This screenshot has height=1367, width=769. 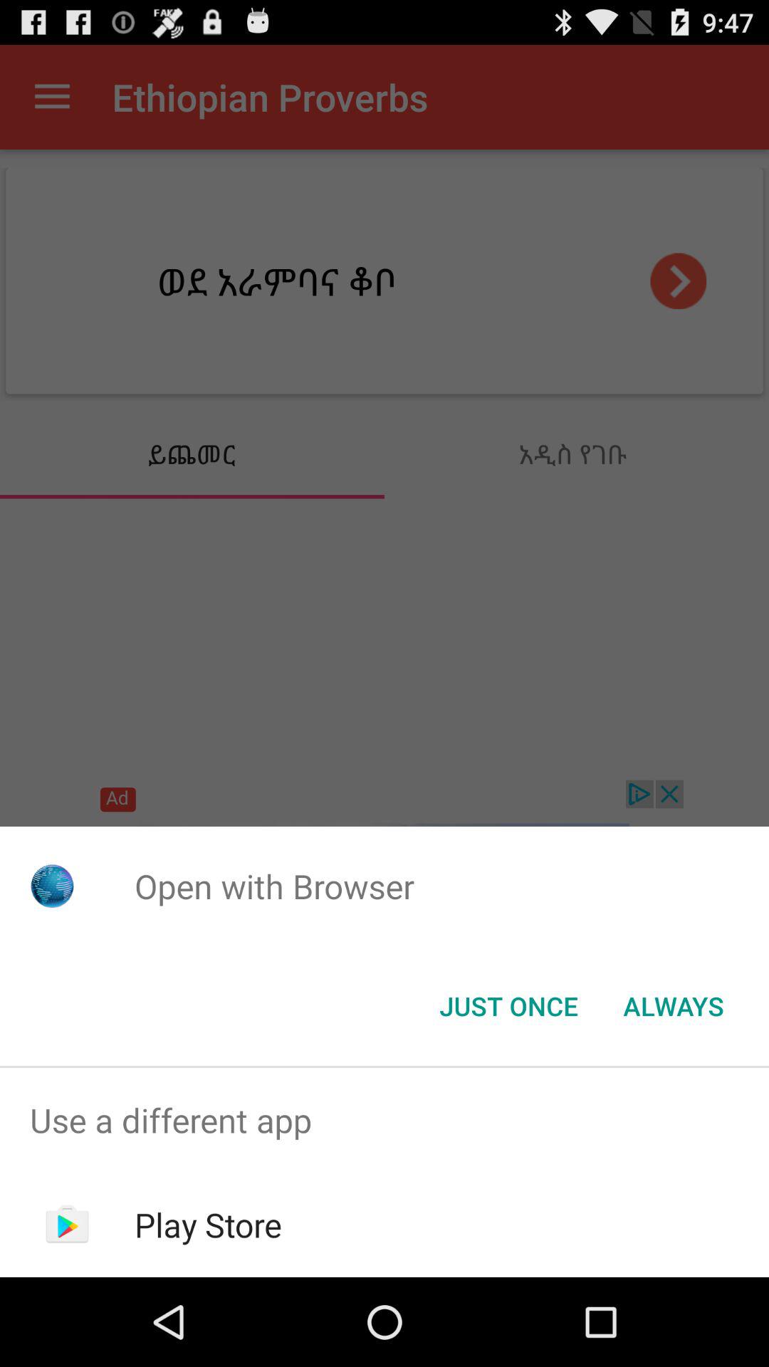 What do you see at coordinates (384, 1121) in the screenshot?
I see `turn on item above play store app` at bounding box center [384, 1121].